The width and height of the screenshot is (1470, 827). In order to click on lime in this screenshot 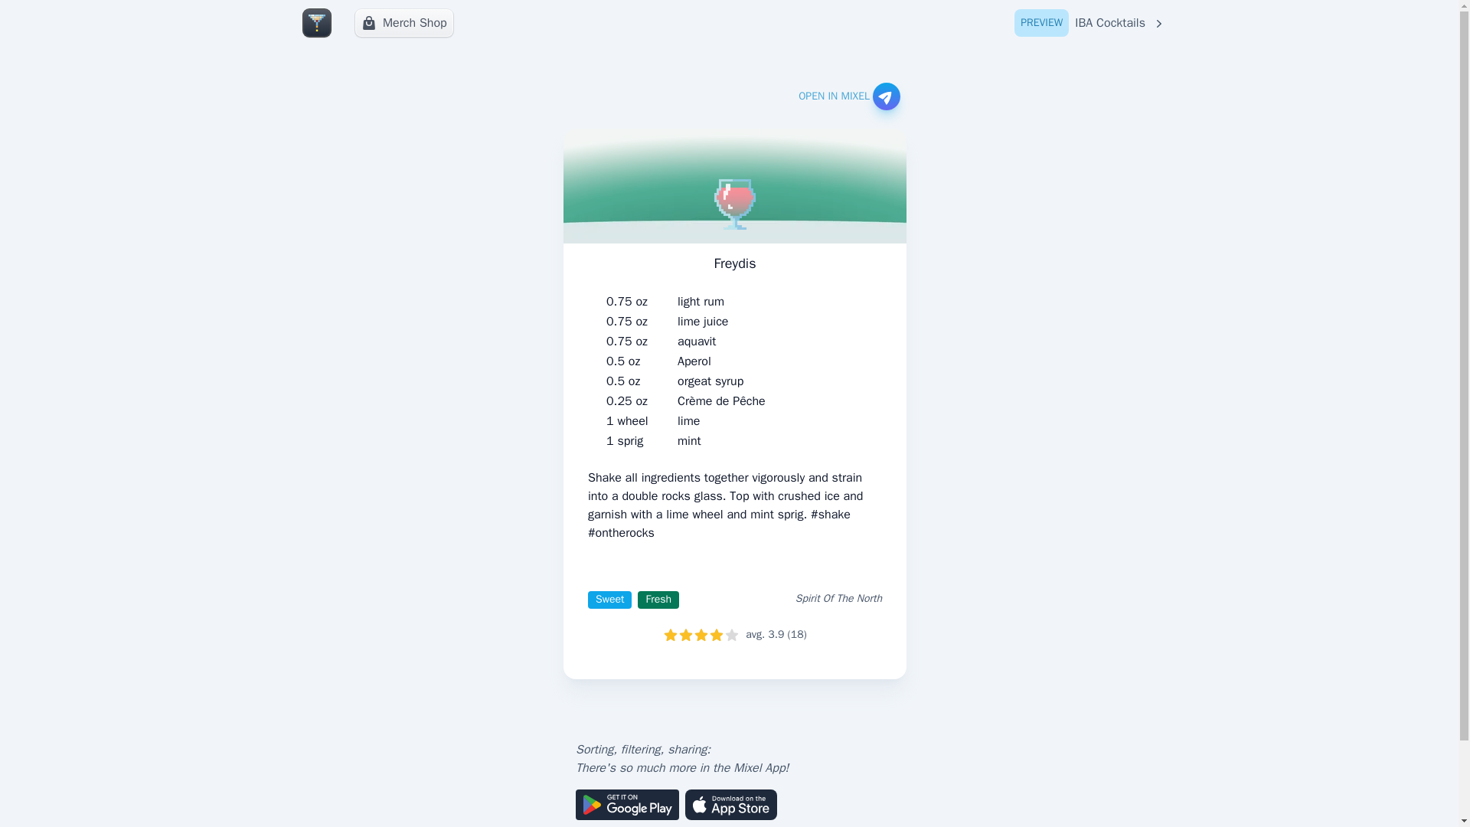, I will do `click(688, 420)`.